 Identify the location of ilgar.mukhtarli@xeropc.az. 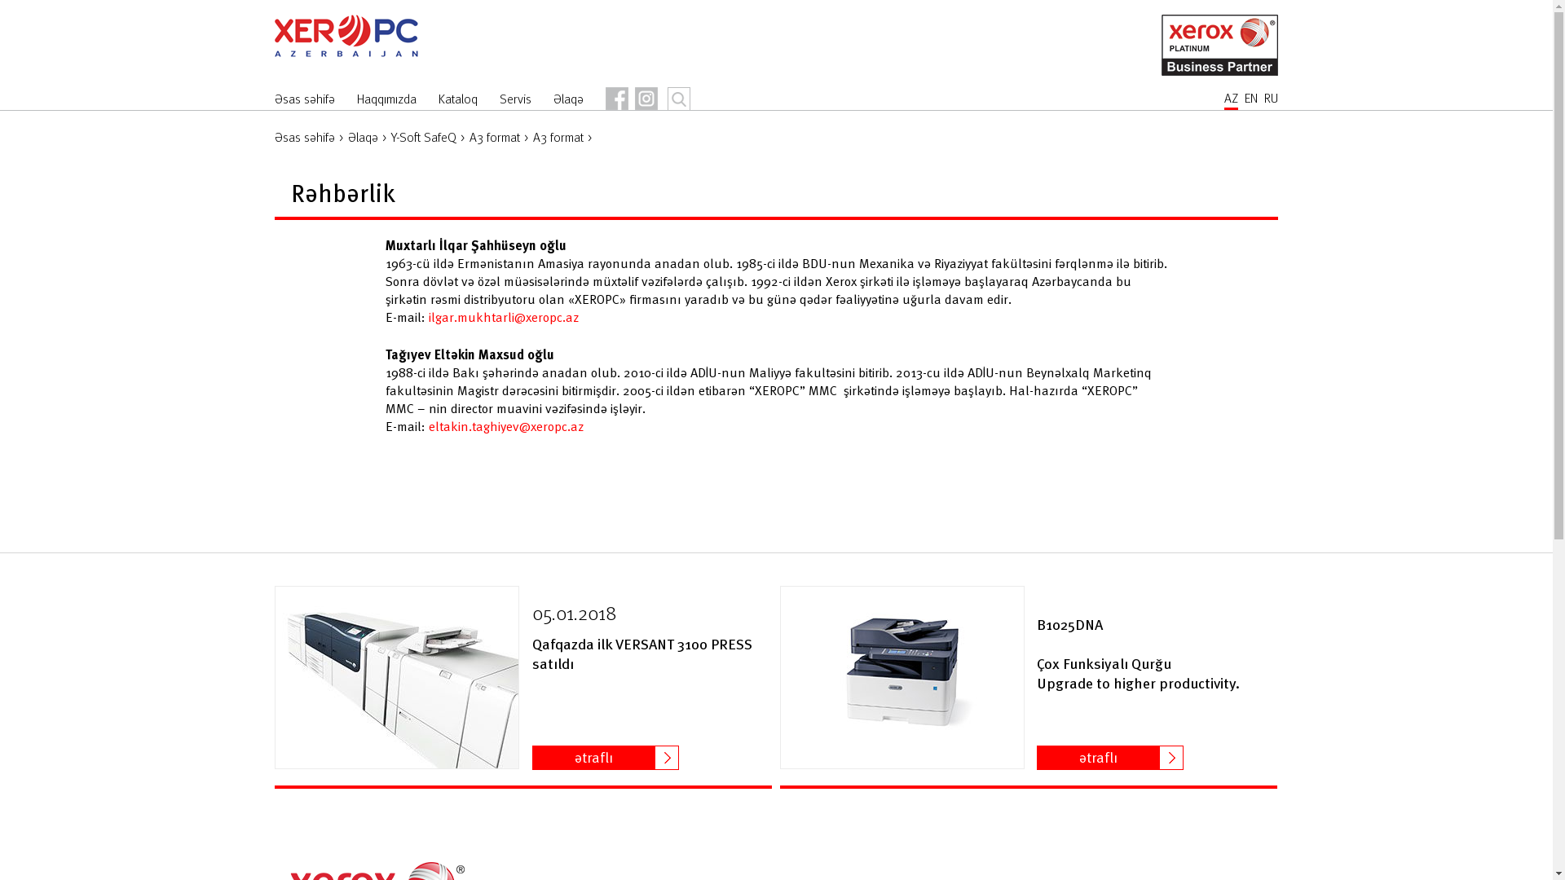
(504, 317).